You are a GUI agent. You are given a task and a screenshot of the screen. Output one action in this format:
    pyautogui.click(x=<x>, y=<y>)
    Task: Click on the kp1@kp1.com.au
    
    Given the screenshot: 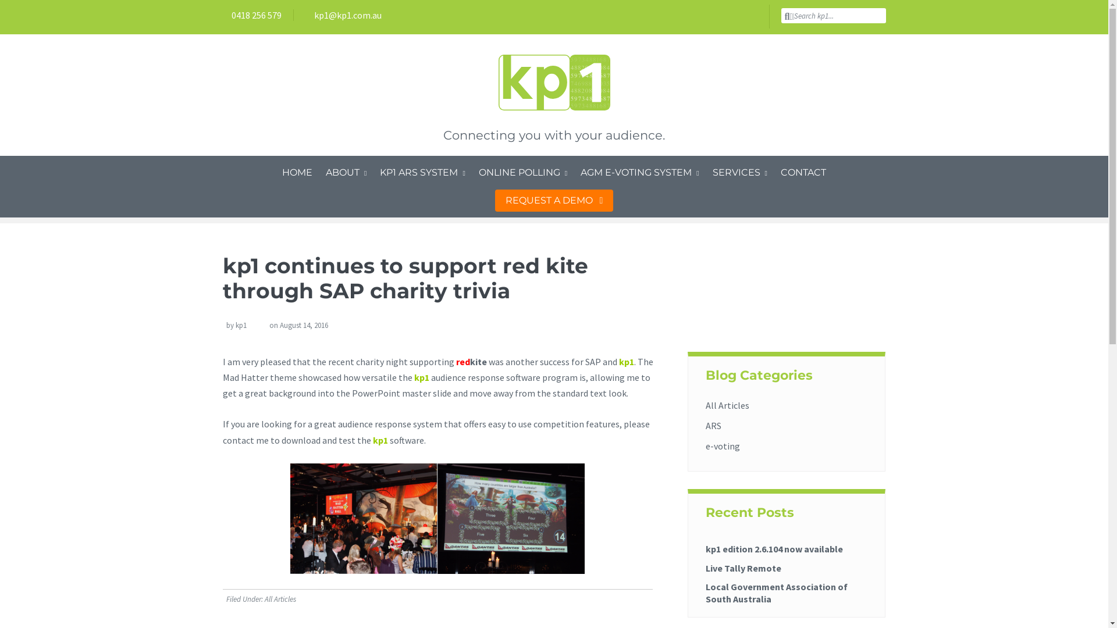 What is the action you would take?
    pyautogui.click(x=343, y=15)
    